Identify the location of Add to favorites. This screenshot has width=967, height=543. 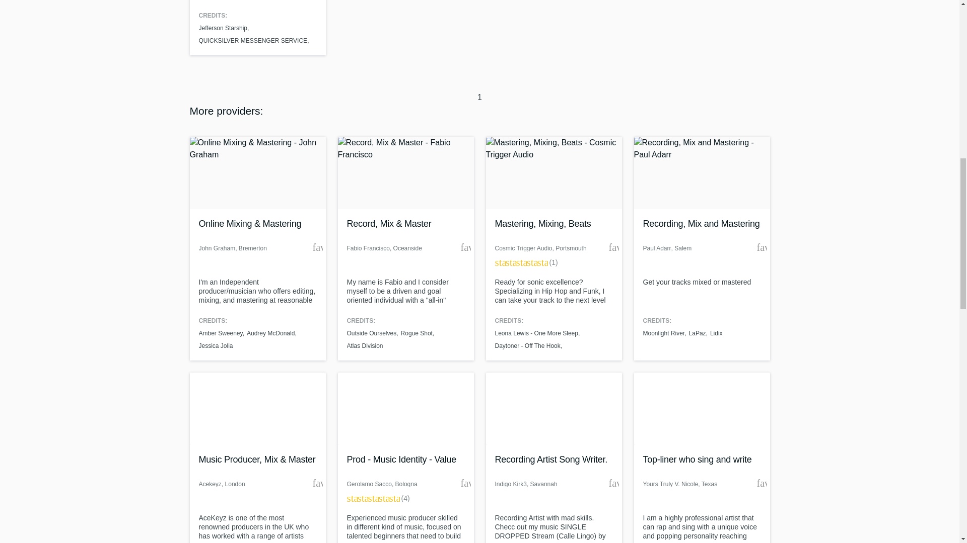
(465, 247).